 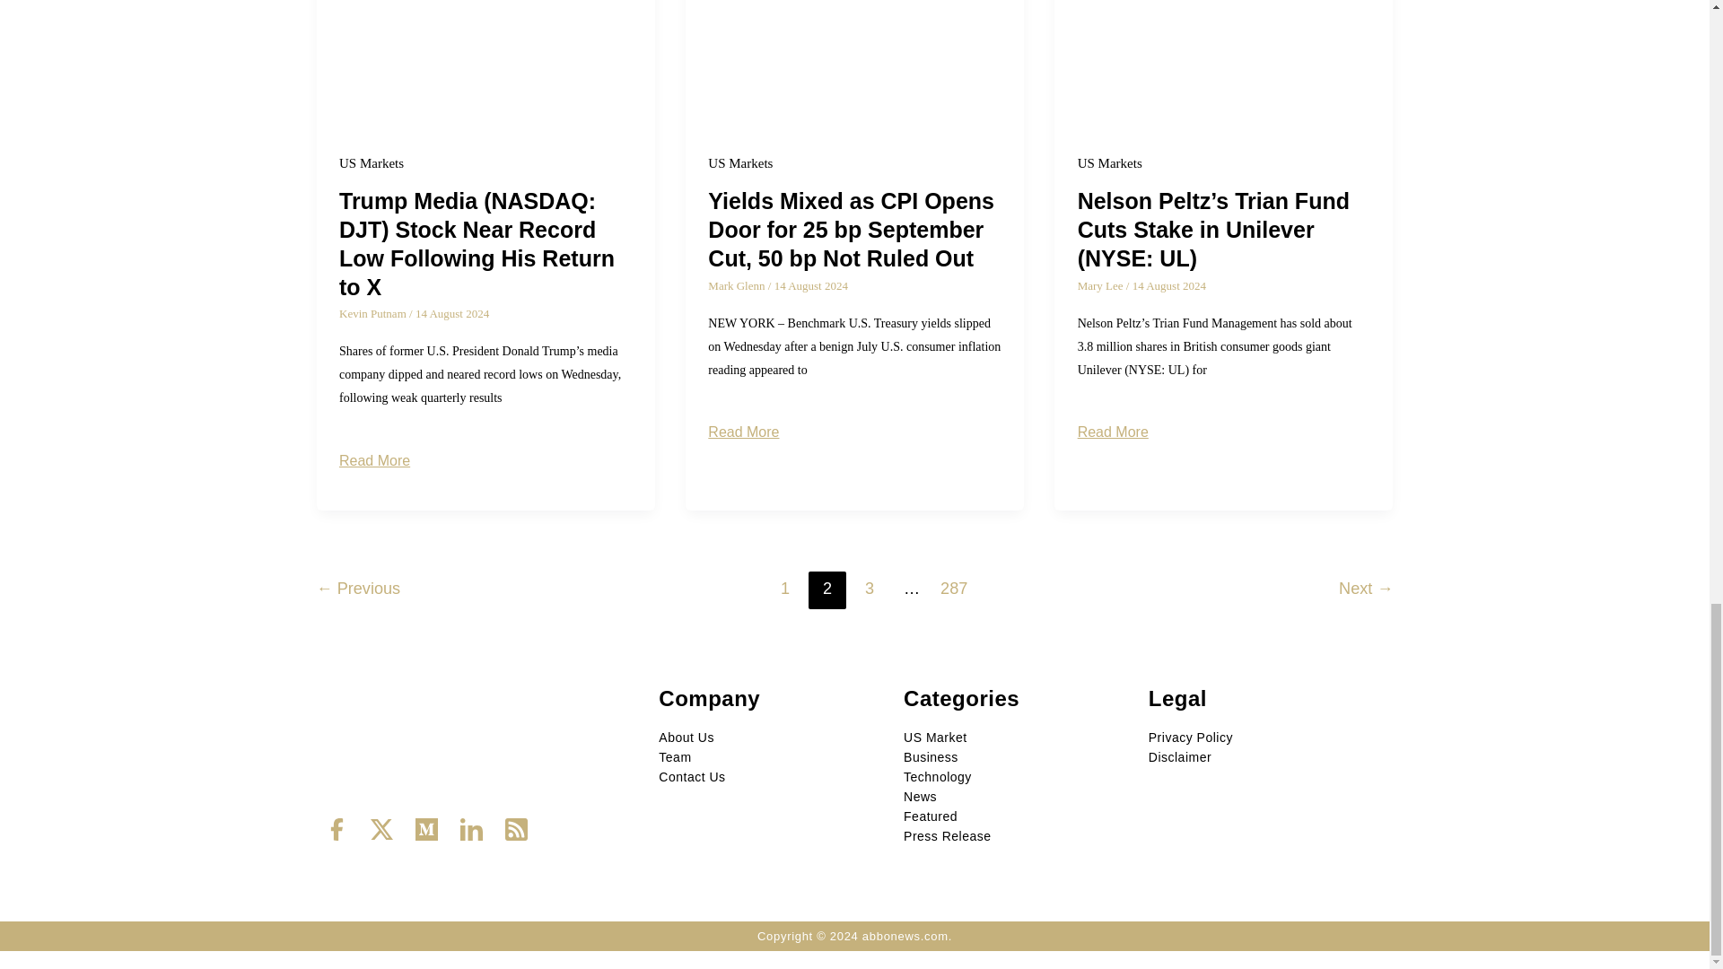 What do you see at coordinates (1102, 285) in the screenshot?
I see `View all posts by Mary Lee` at bounding box center [1102, 285].